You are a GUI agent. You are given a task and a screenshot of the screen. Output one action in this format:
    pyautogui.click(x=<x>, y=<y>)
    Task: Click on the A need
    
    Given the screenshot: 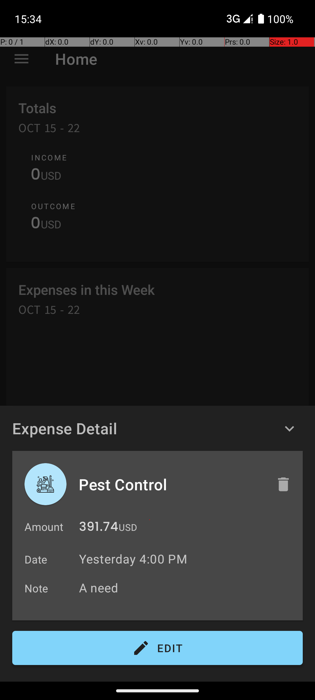 What is the action you would take?
    pyautogui.click(x=188, y=587)
    